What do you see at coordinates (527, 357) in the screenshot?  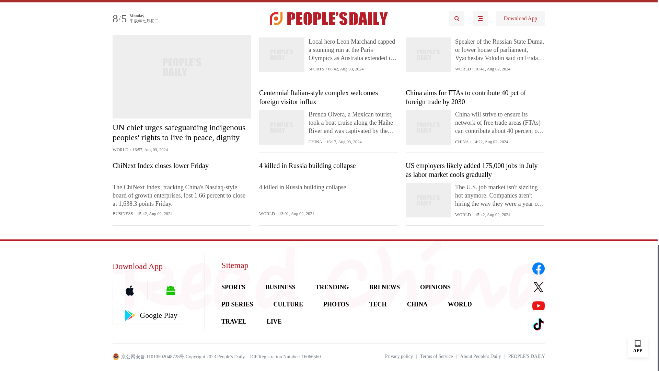 I see `PEOPLE'S DAILY` at bounding box center [527, 357].